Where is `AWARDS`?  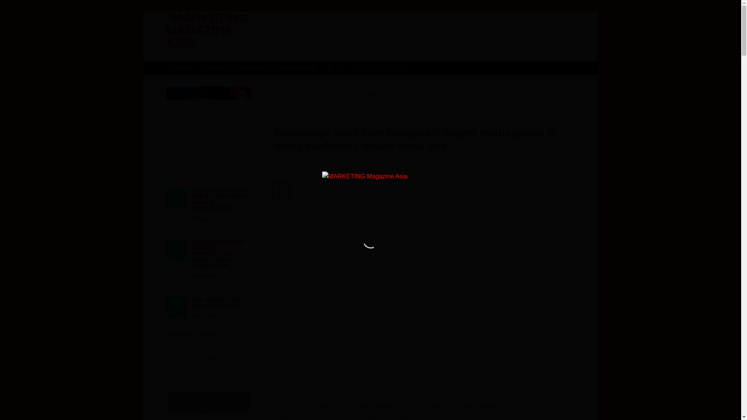 AWARDS is located at coordinates (215, 68).